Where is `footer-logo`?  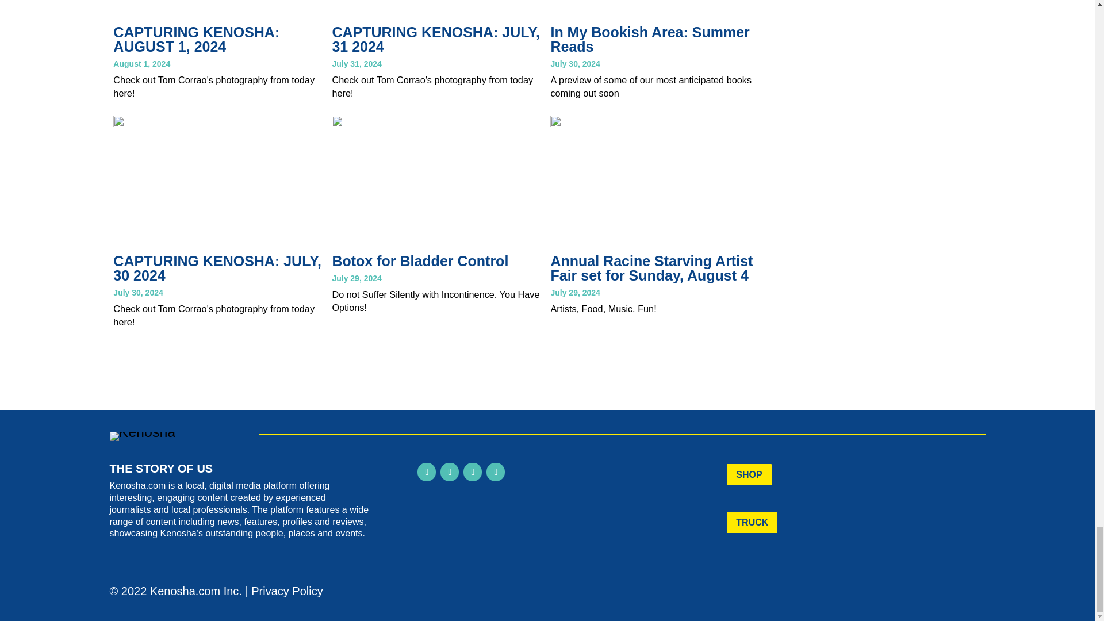
footer-logo is located at coordinates (143, 436).